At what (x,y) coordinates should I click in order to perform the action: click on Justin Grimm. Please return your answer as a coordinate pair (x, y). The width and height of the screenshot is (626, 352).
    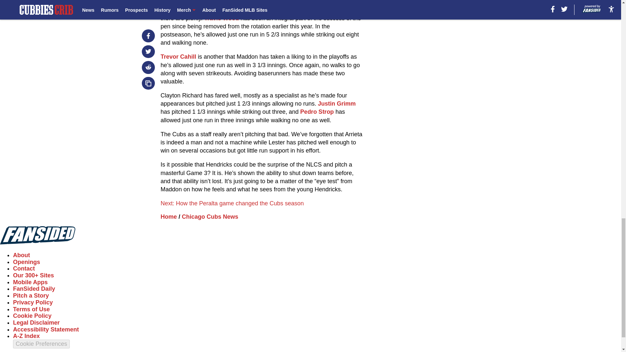
    Looking at the image, I should click on (336, 104).